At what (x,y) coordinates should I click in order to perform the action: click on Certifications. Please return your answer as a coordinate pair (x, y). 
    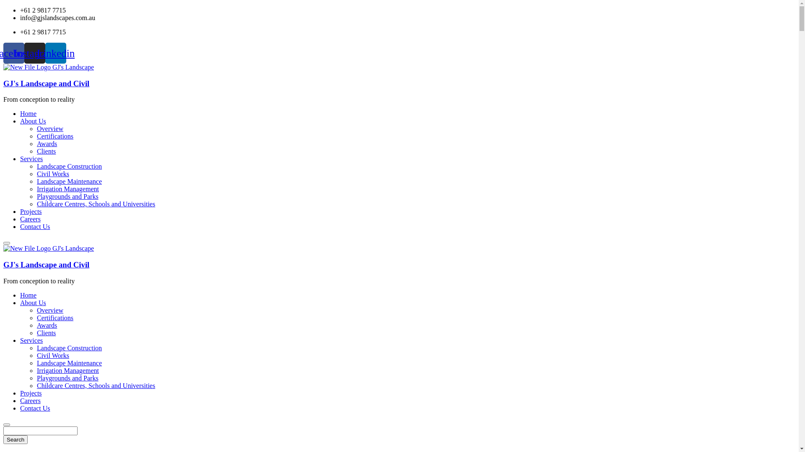
    Looking at the image, I should click on (55, 318).